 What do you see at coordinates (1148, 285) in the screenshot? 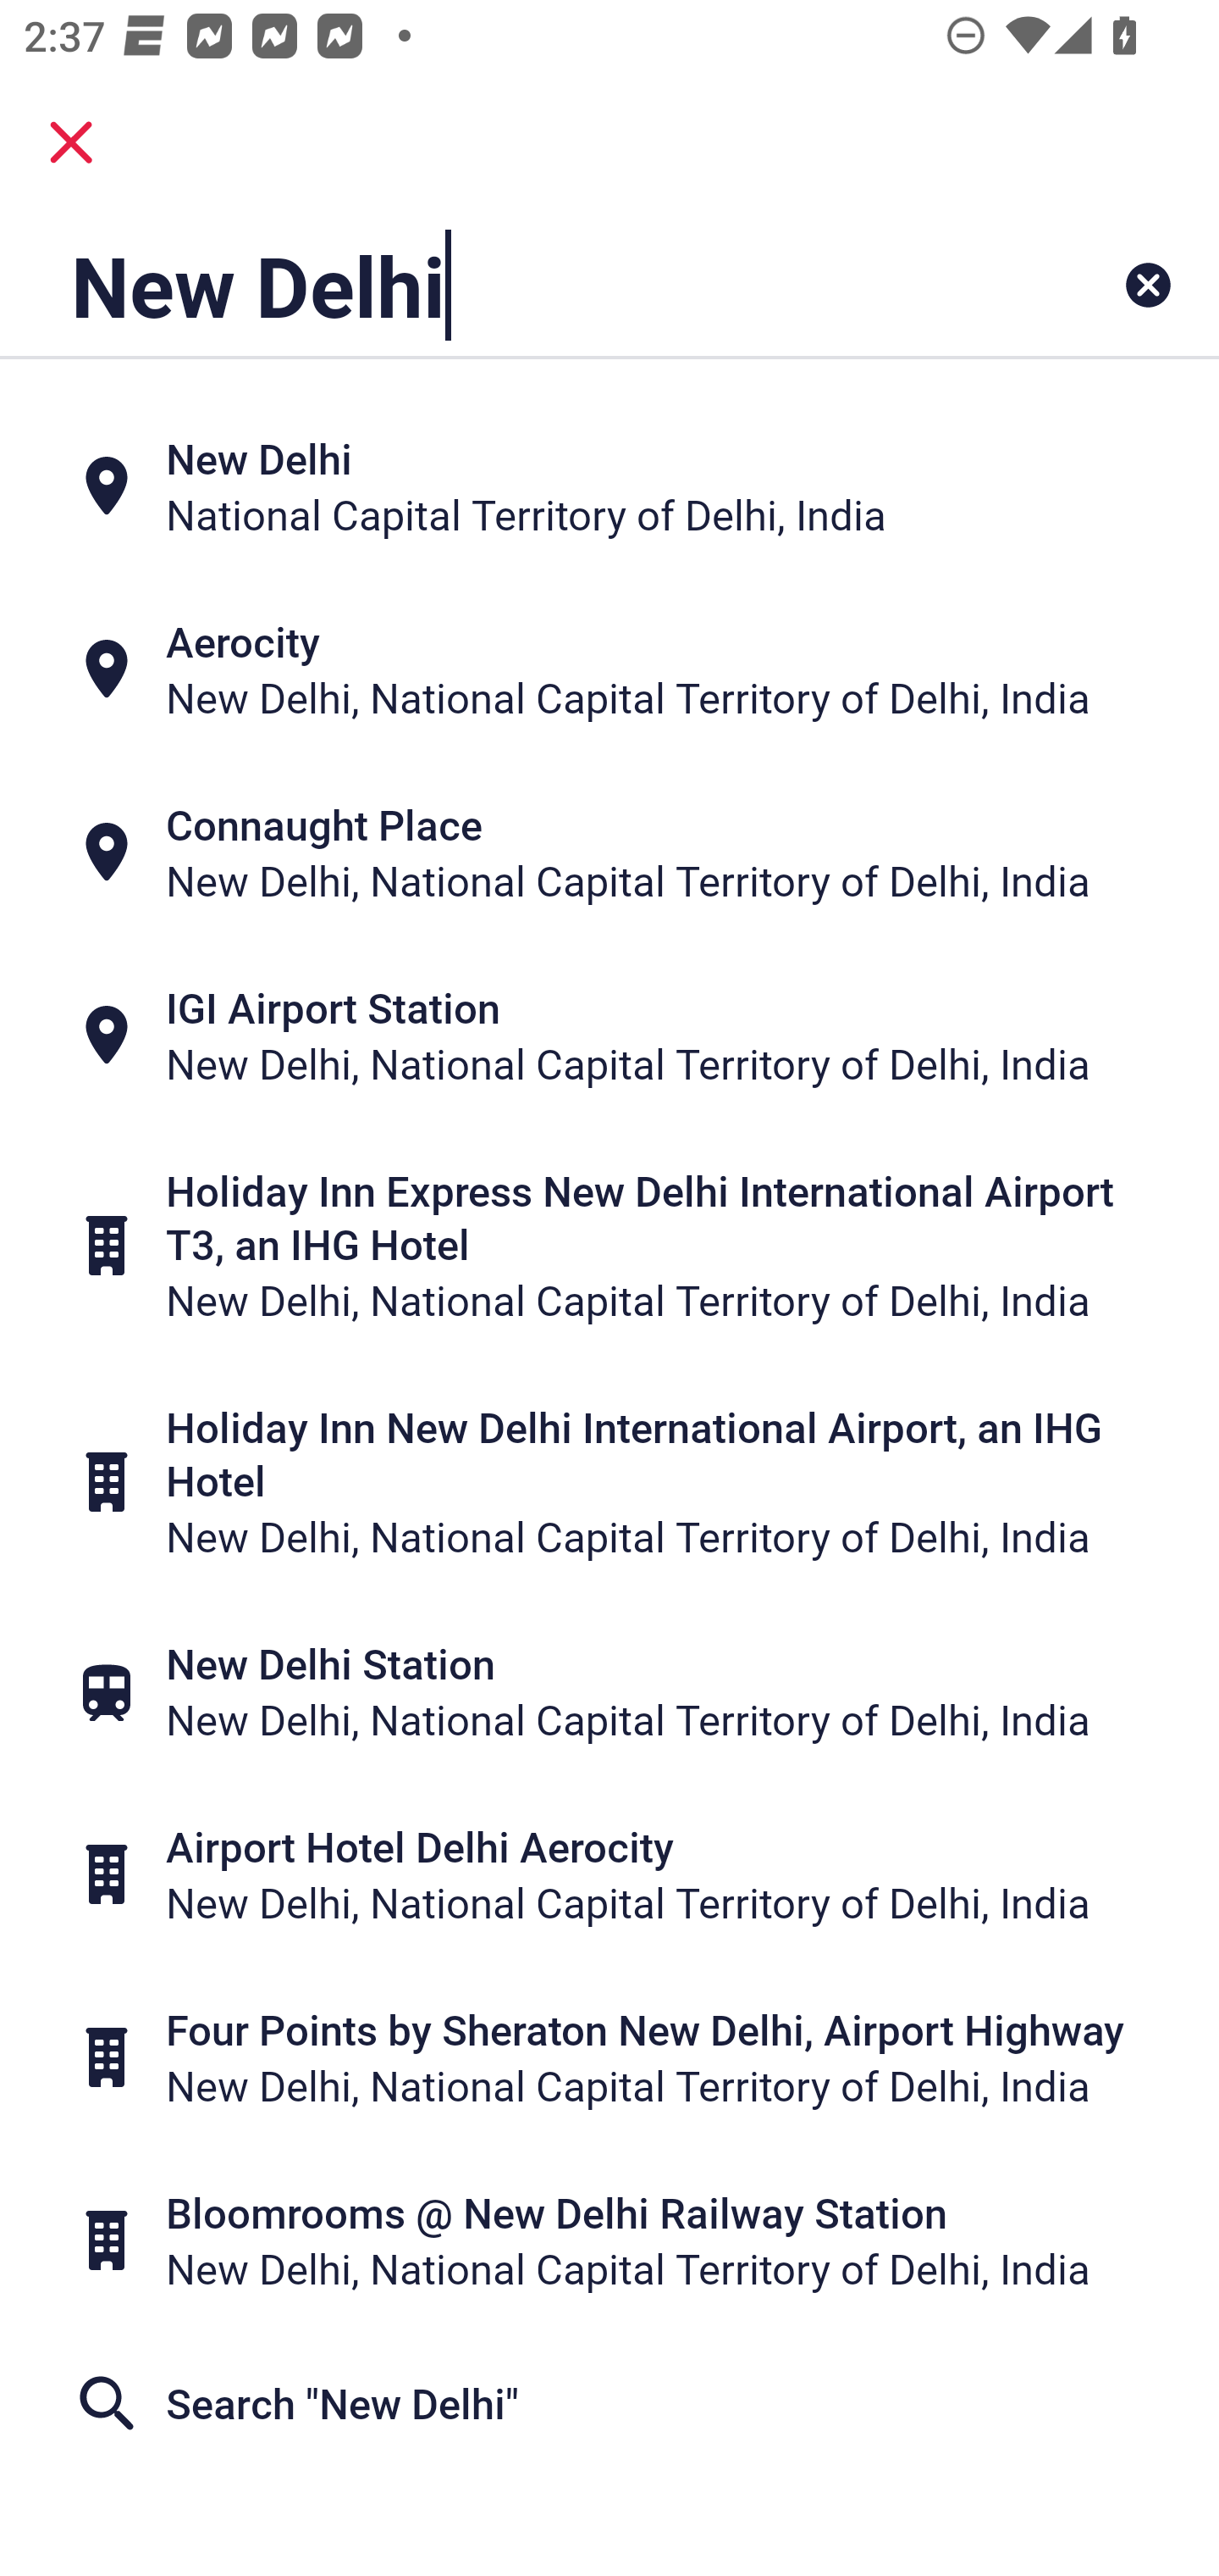
I see `Clear` at bounding box center [1148, 285].